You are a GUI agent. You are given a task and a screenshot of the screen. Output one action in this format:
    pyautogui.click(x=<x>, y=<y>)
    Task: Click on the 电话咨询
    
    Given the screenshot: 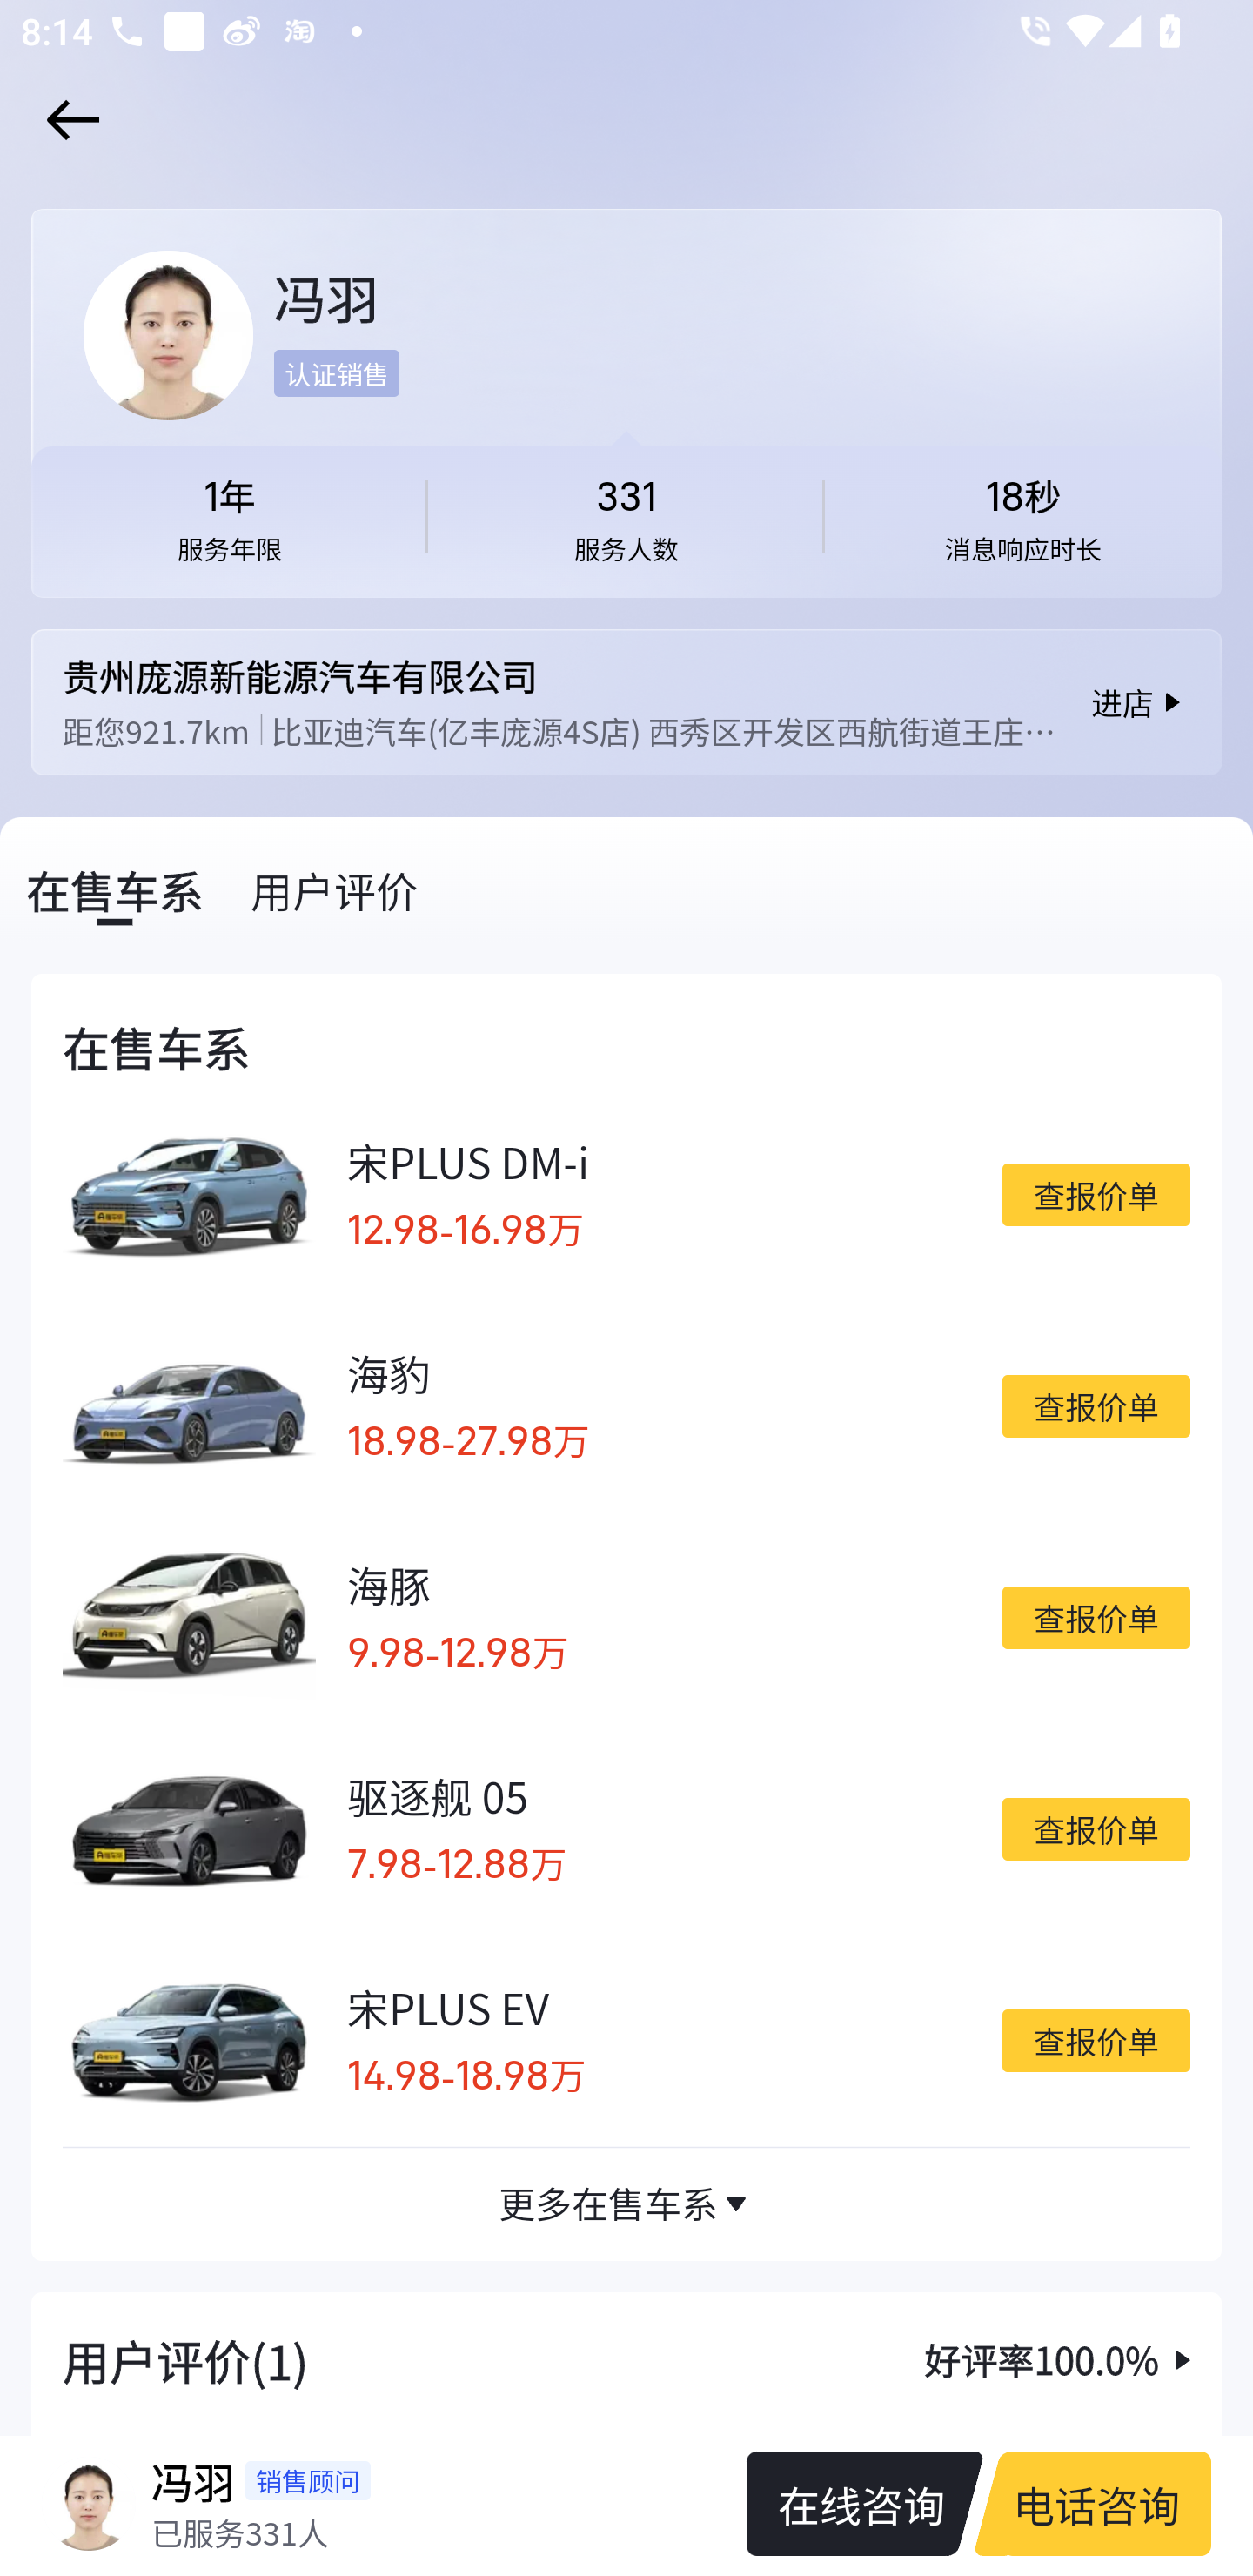 What is the action you would take?
    pyautogui.click(x=1105, y=2503)
    